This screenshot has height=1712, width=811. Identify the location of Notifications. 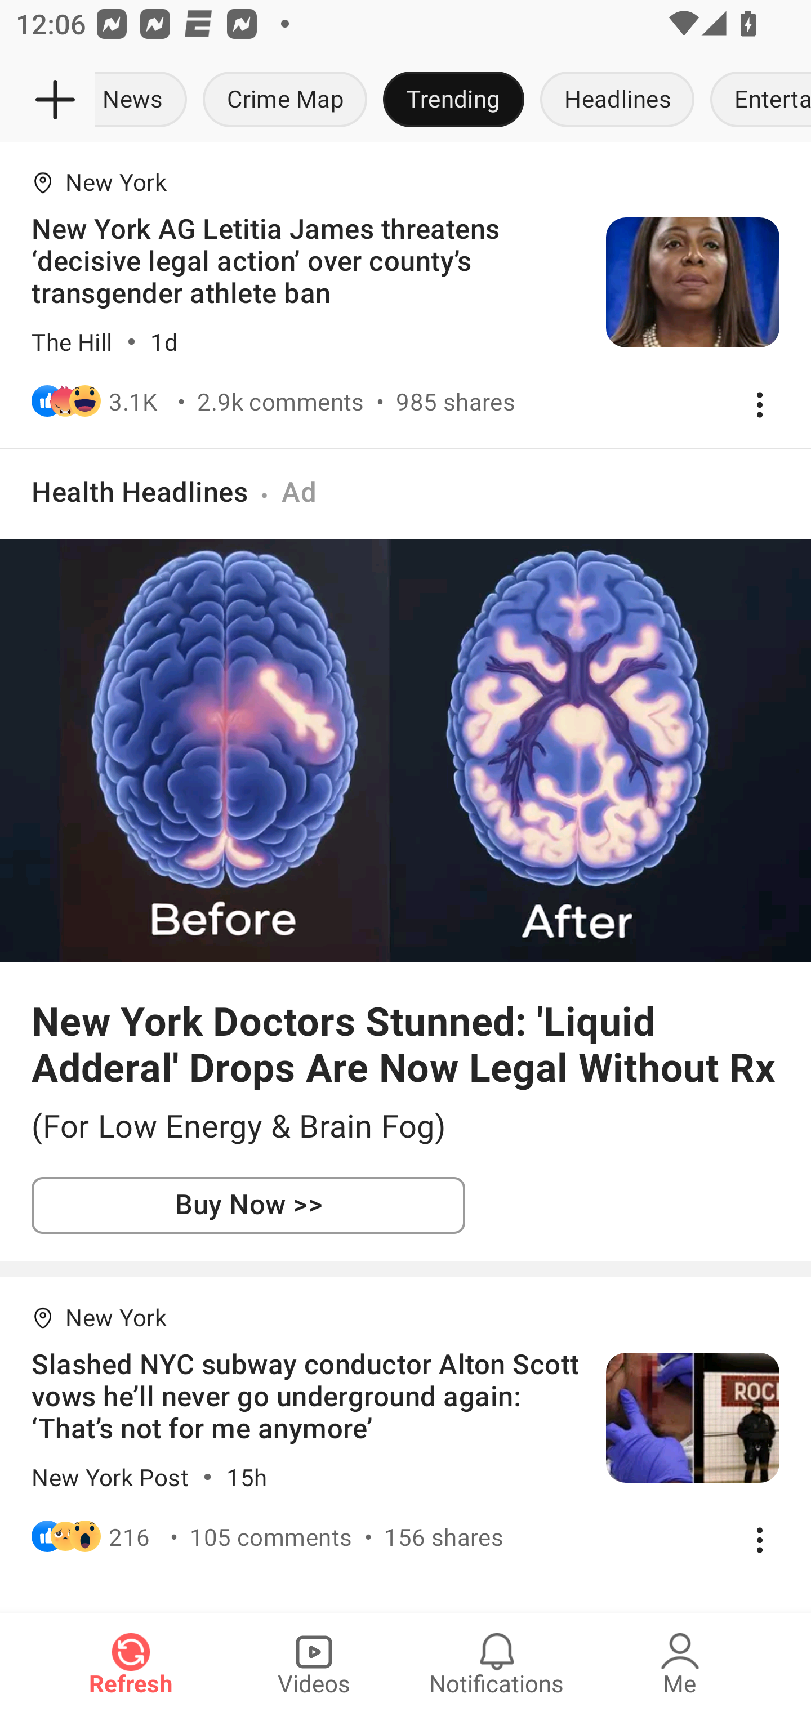
(497, 1662).